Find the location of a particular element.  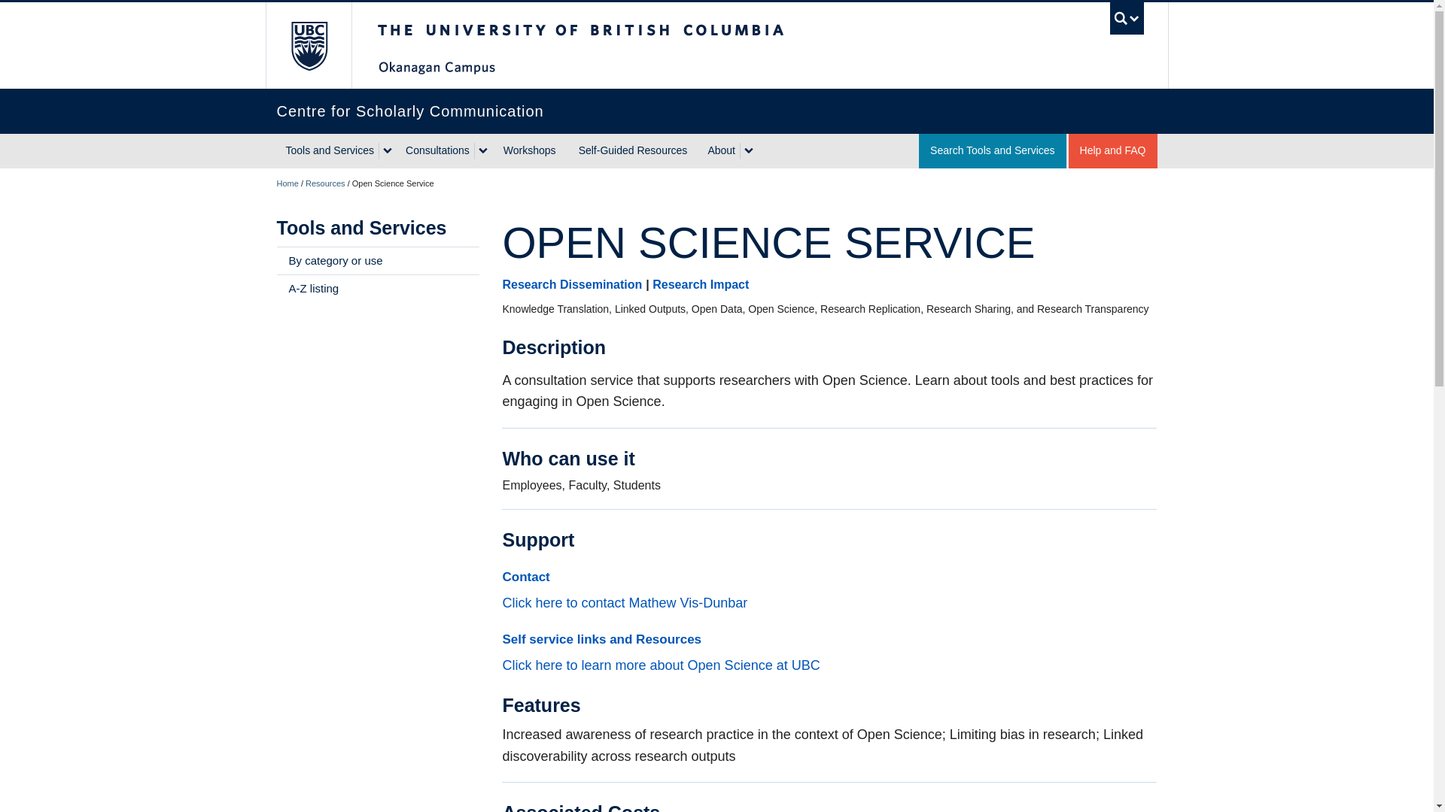

Resources is located at coordinates (325, 183).